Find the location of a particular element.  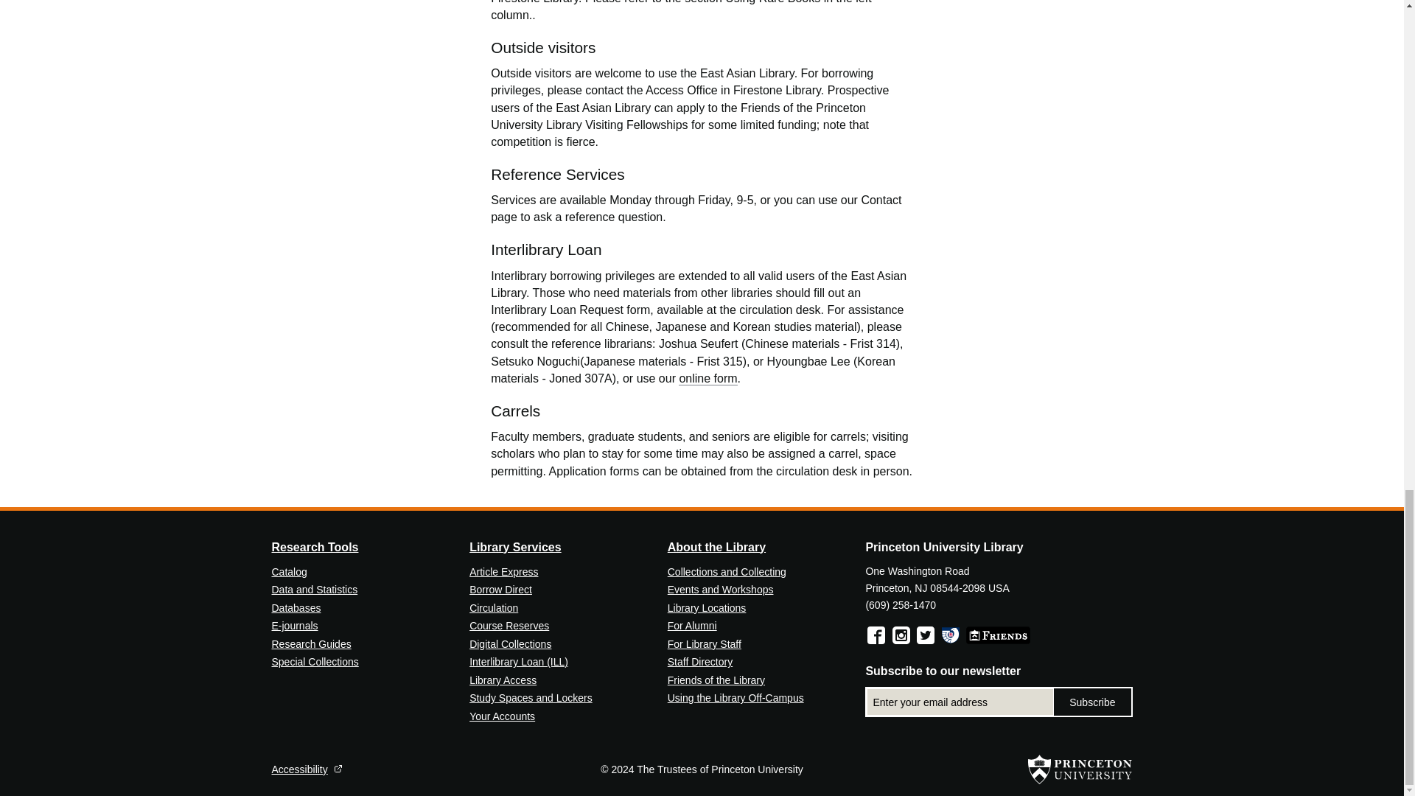

Follow us on Twitter is located at coordinates (926, 635).